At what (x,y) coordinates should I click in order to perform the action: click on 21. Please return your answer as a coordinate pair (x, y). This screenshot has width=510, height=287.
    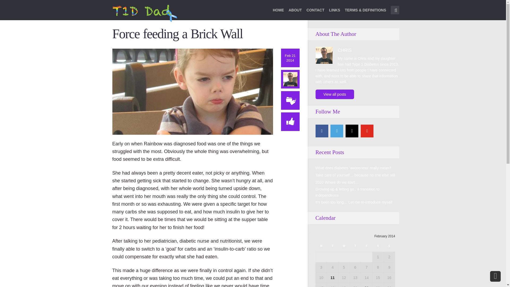
    Looking at the image, I should click on (367, 286).